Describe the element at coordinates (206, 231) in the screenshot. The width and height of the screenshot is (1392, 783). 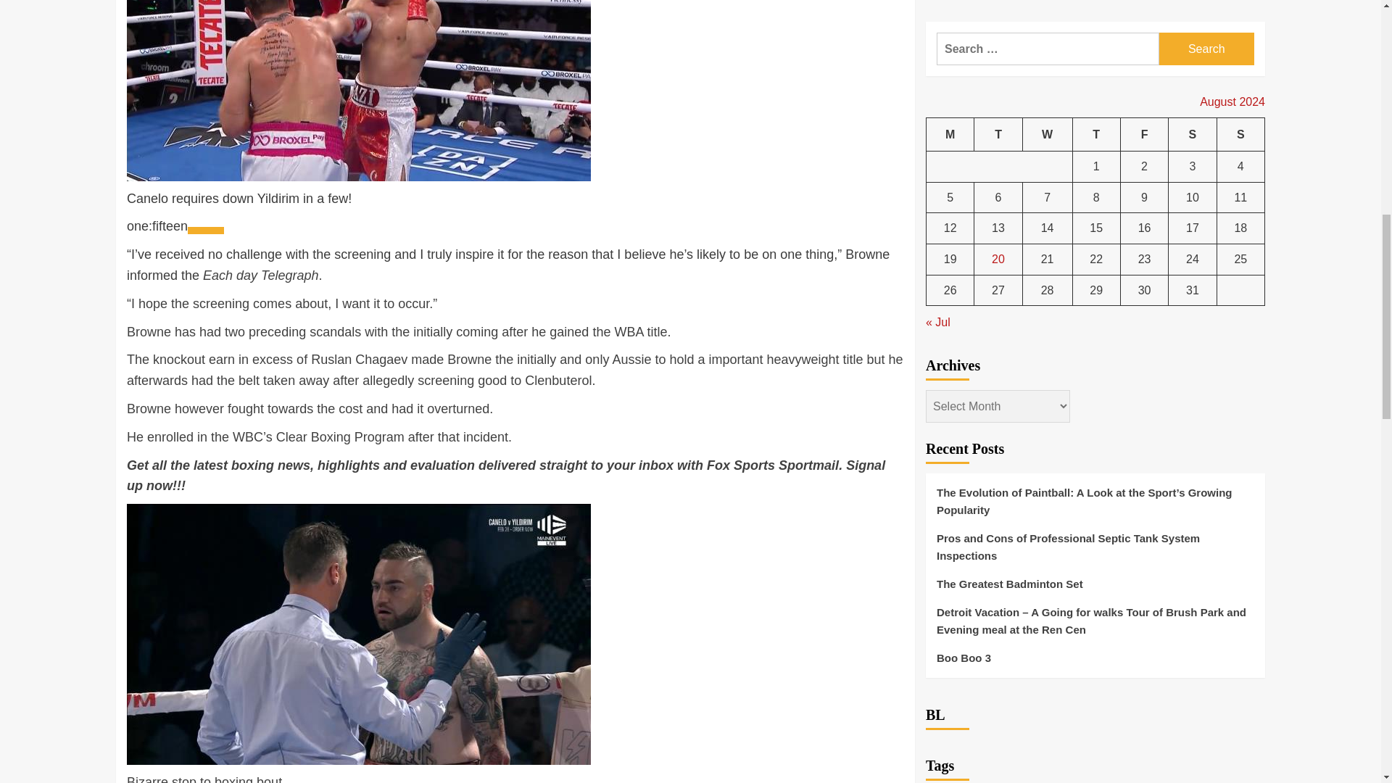
I see `Play this video` at that location.